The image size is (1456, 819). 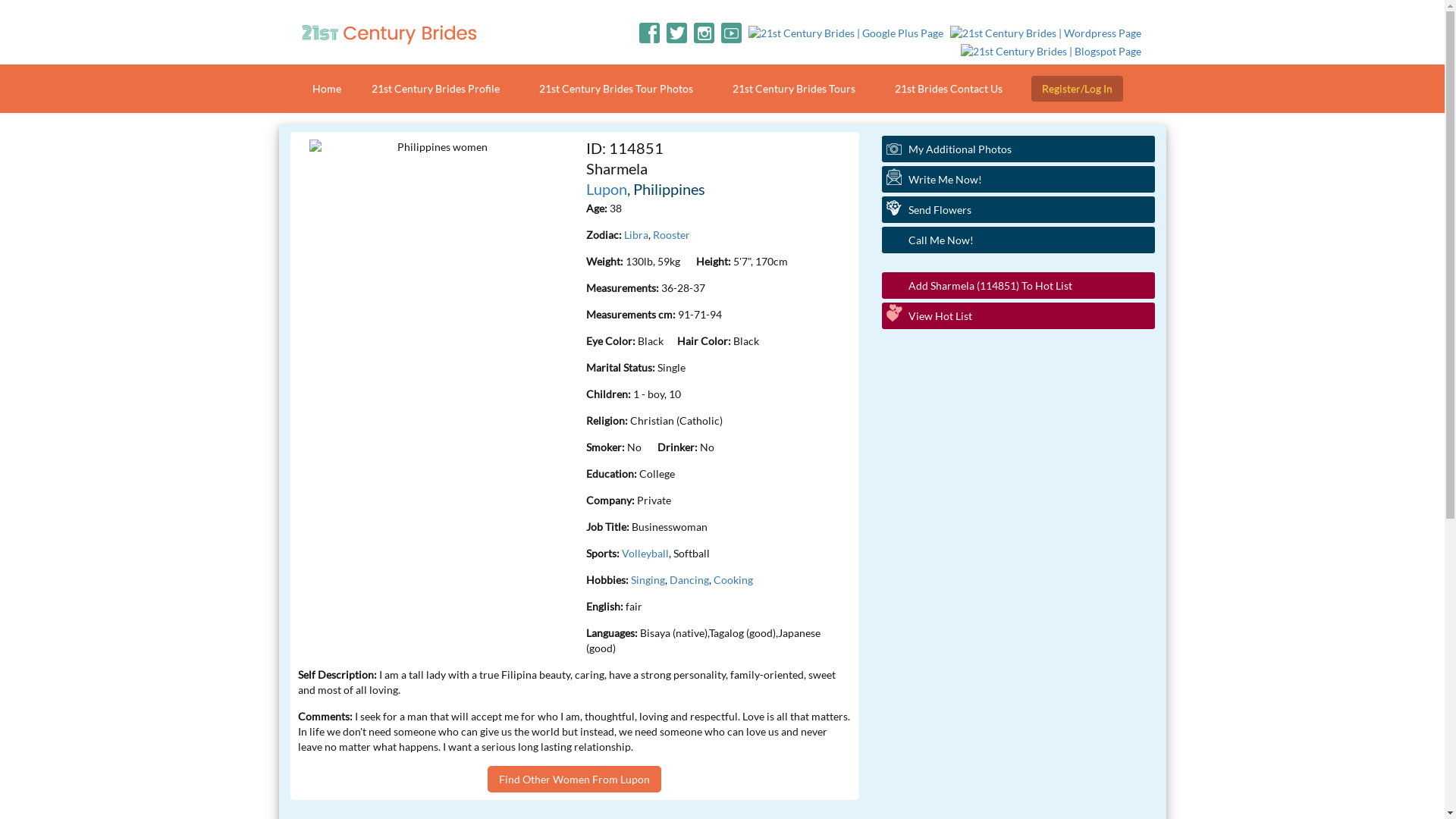 I want to click on Register/Log In, so click(x=1077, y=89).